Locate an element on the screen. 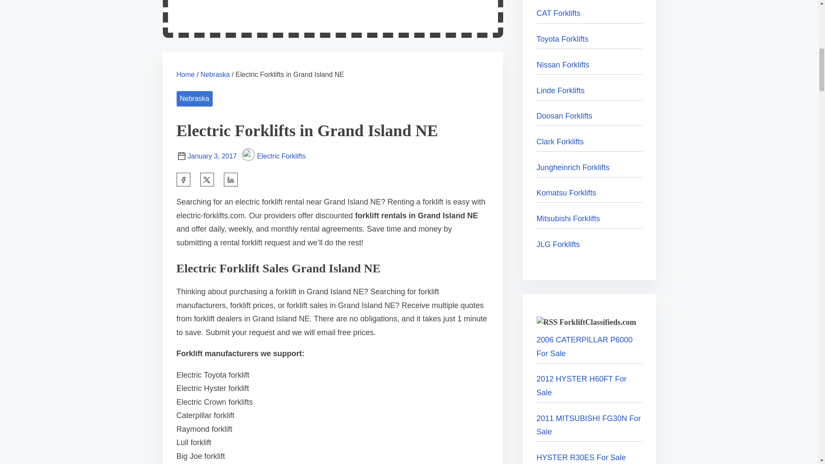 The width and height of the screenshot is (825, 464). Share this post on Linkedin is located at coordinates (230, 180).